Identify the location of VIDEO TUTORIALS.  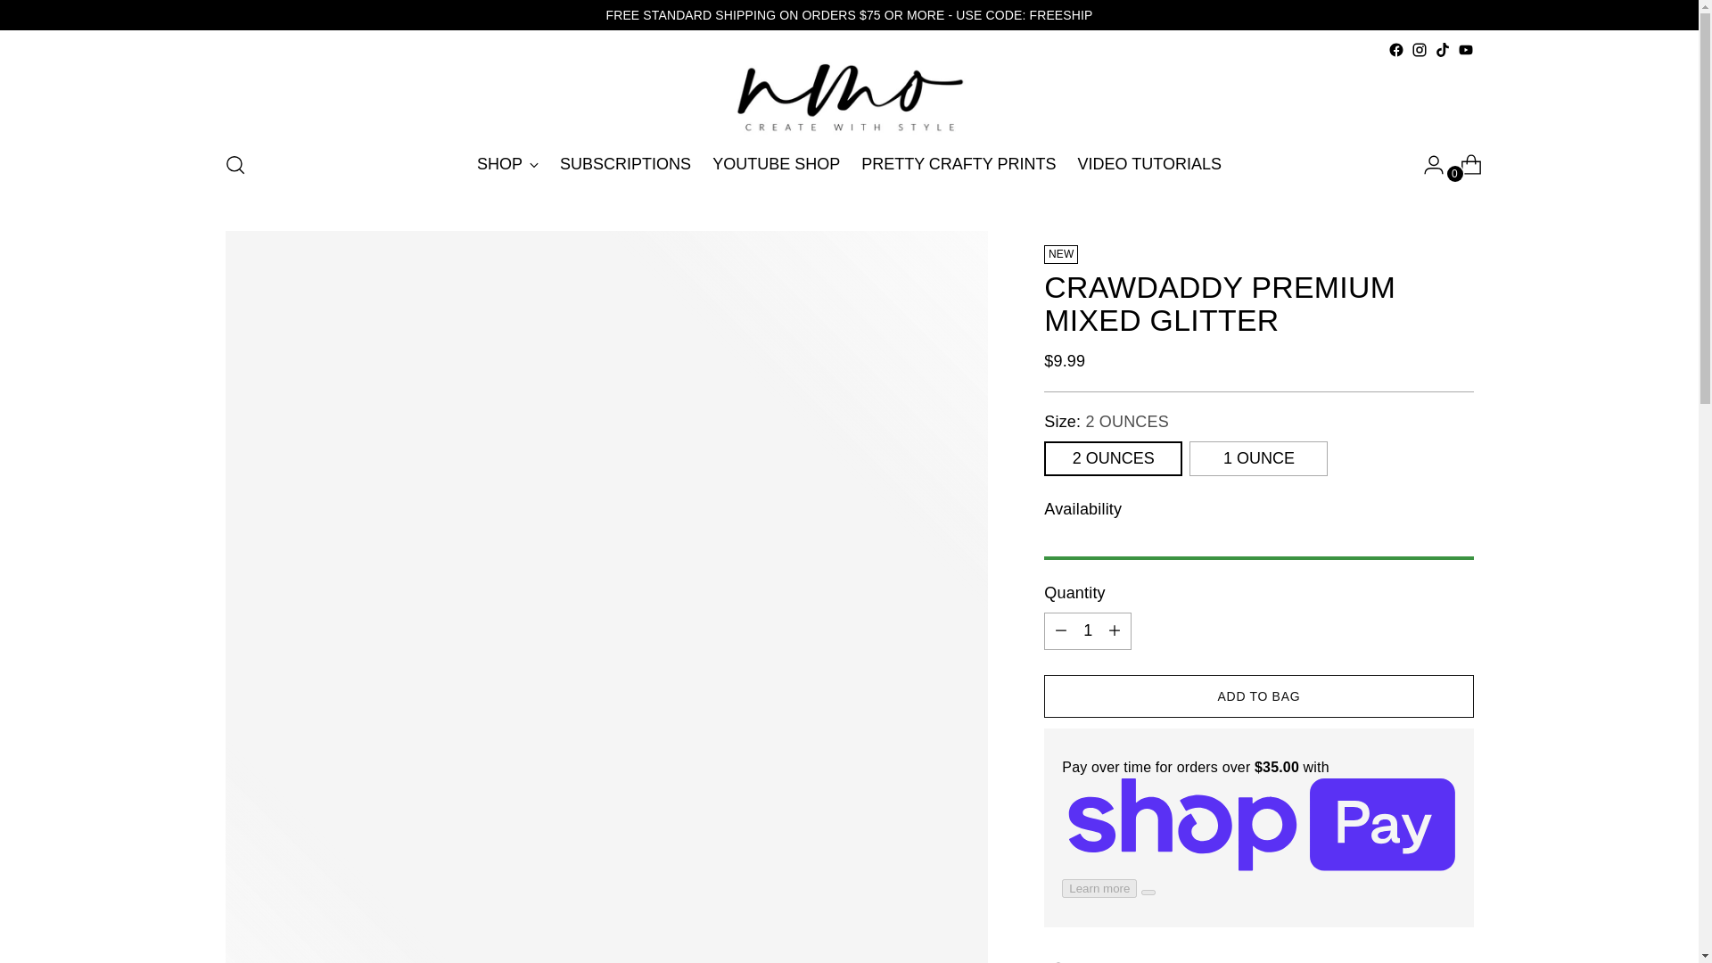
(1150, 165).